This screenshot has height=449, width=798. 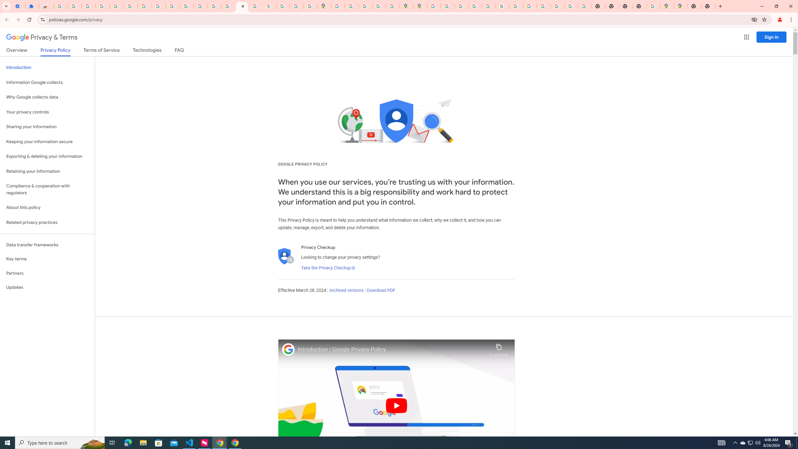 What do you see at coordinates (214, 6) in the screenshot?
I see `Privacy Help Center - Policies Help` at bounding box center [214, 6].